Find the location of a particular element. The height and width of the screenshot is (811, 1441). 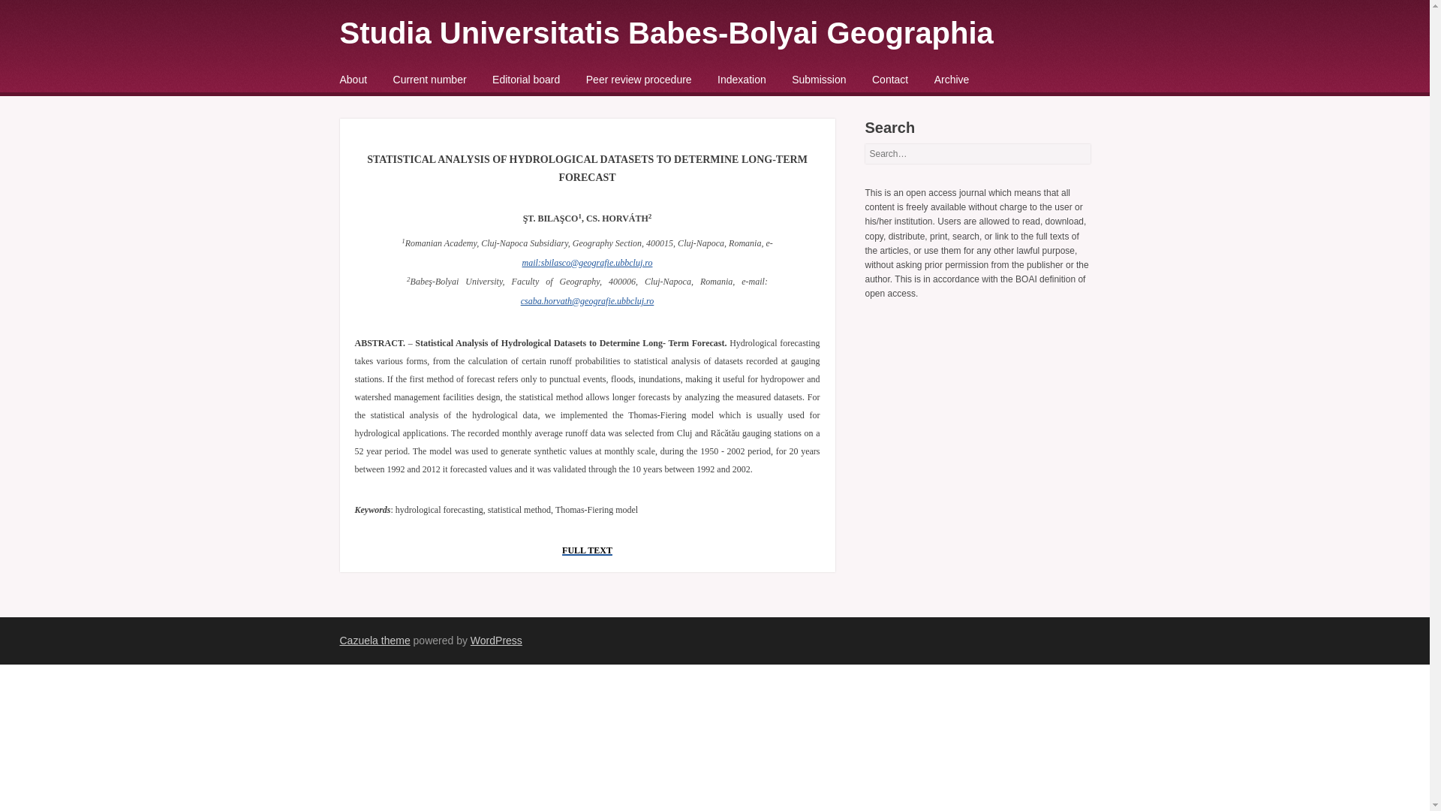

Studia Universitatis Babes-Bolyai Geographia is located at coordinates (665, 32).